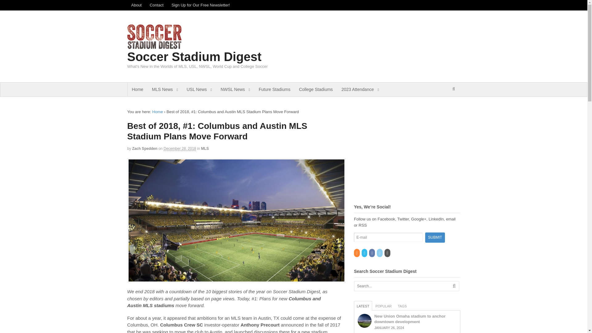 Image resolution: width=592 pixels, height=333 pixels. Describe the element at coordinates (380, 253) in the screenshot. I see `LinkedIn` at that location.